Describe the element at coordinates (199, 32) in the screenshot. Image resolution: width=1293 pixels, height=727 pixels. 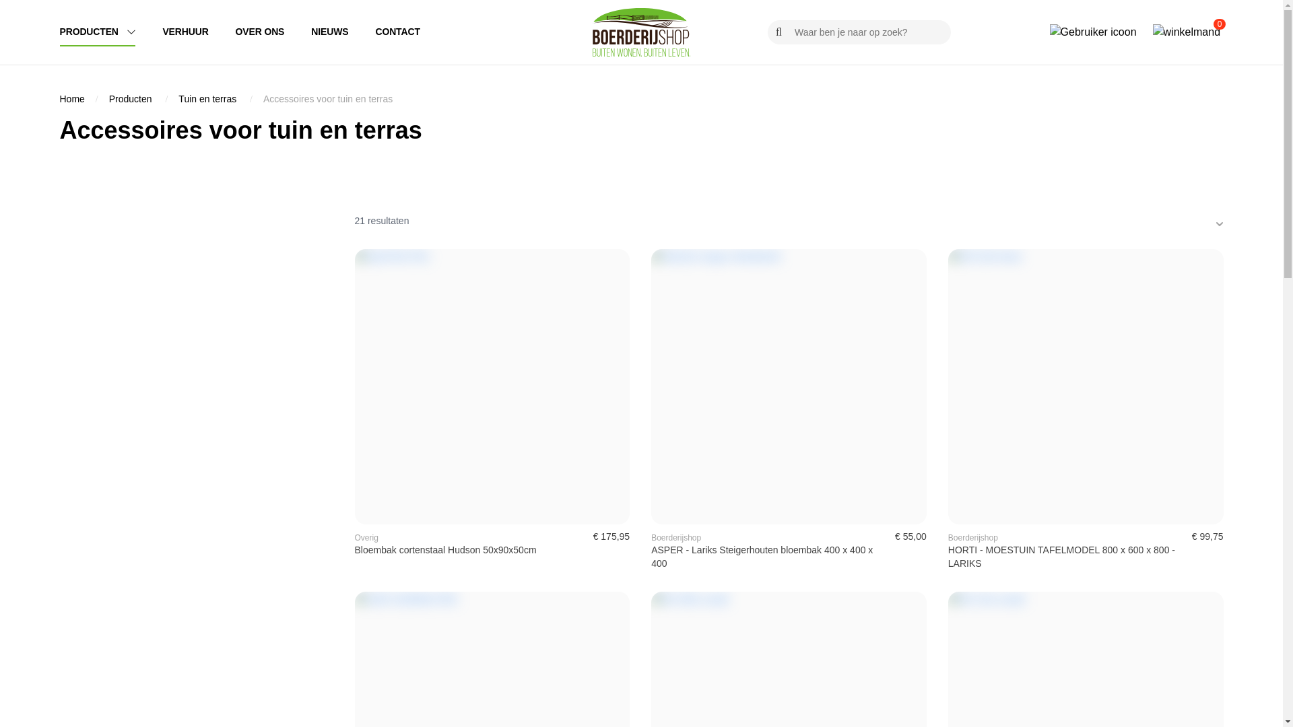
I see `VERHUUR` at that location.